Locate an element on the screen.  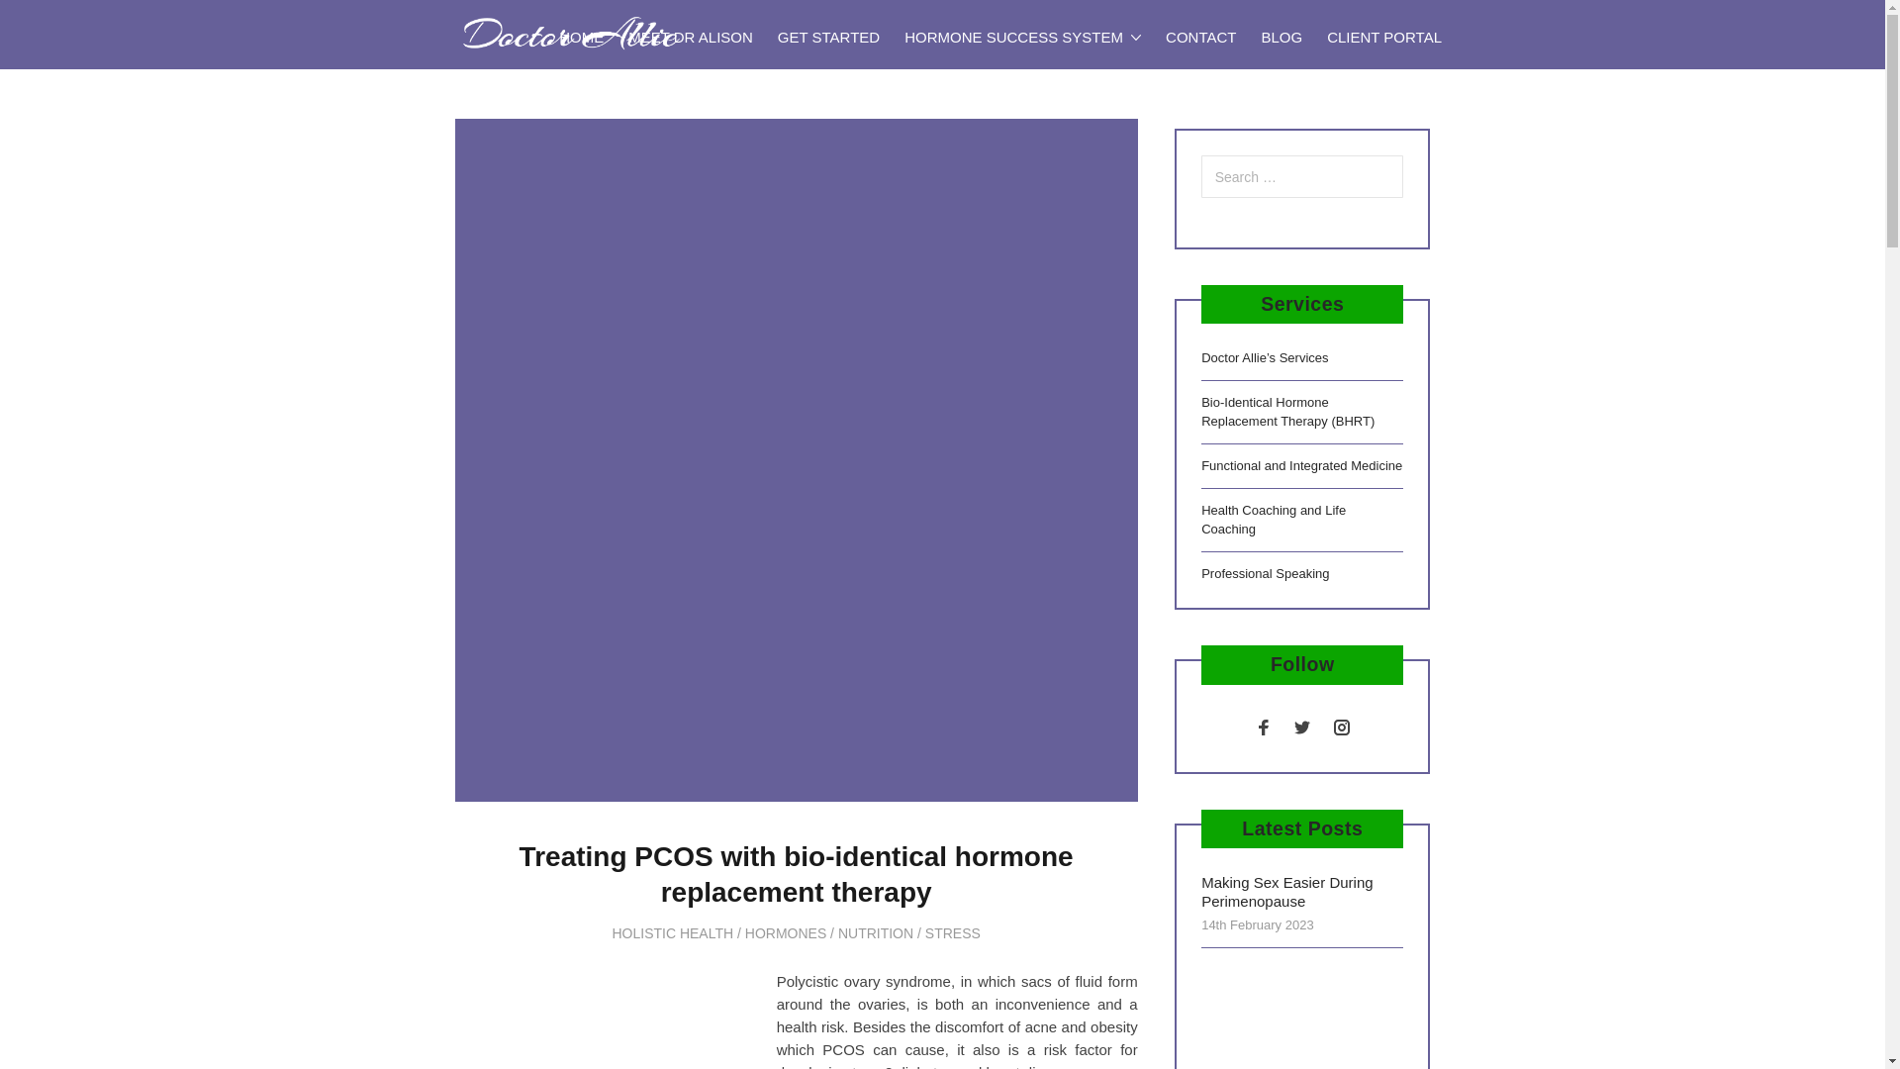
MEET DR ALISON is located at coordinates (691, 38).